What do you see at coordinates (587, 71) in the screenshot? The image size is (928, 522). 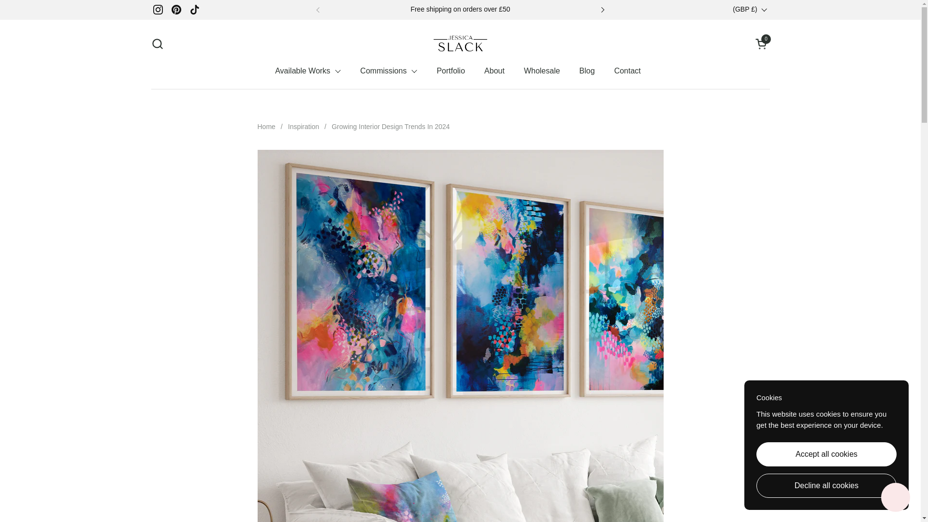 I see `Open search` at bounding box center [587, 71].